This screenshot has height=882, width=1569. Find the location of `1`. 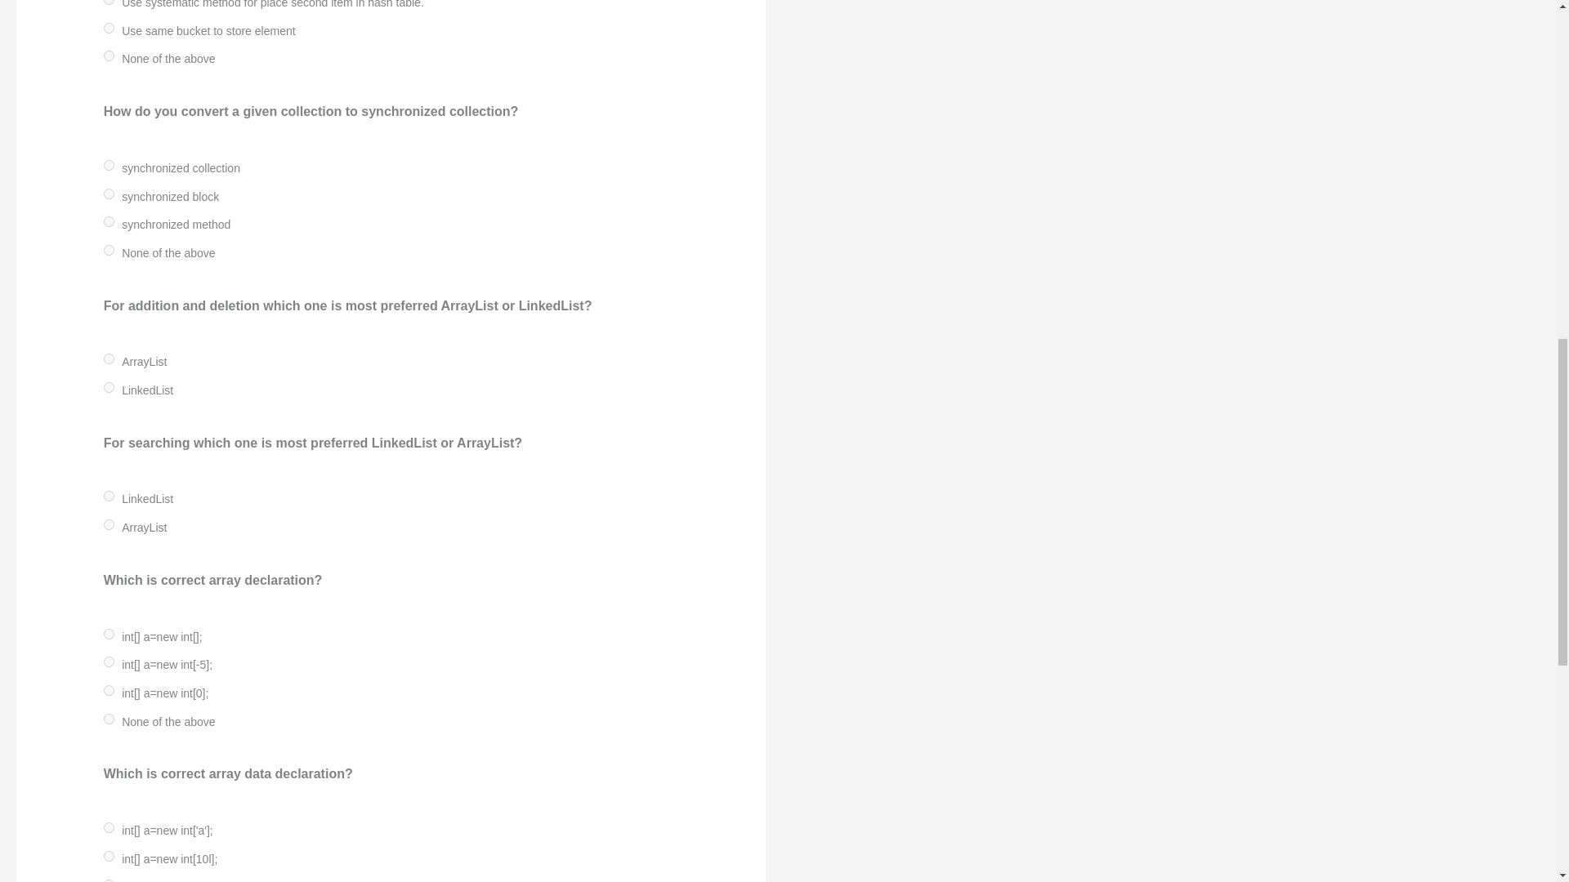

1 is located at coordinates (109, 2).